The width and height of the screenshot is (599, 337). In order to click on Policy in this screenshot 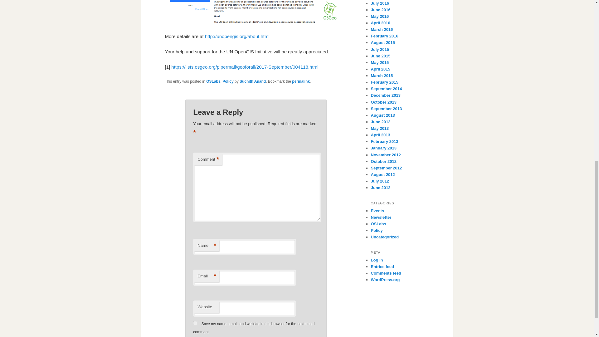, I will do `click(228, 81)`.